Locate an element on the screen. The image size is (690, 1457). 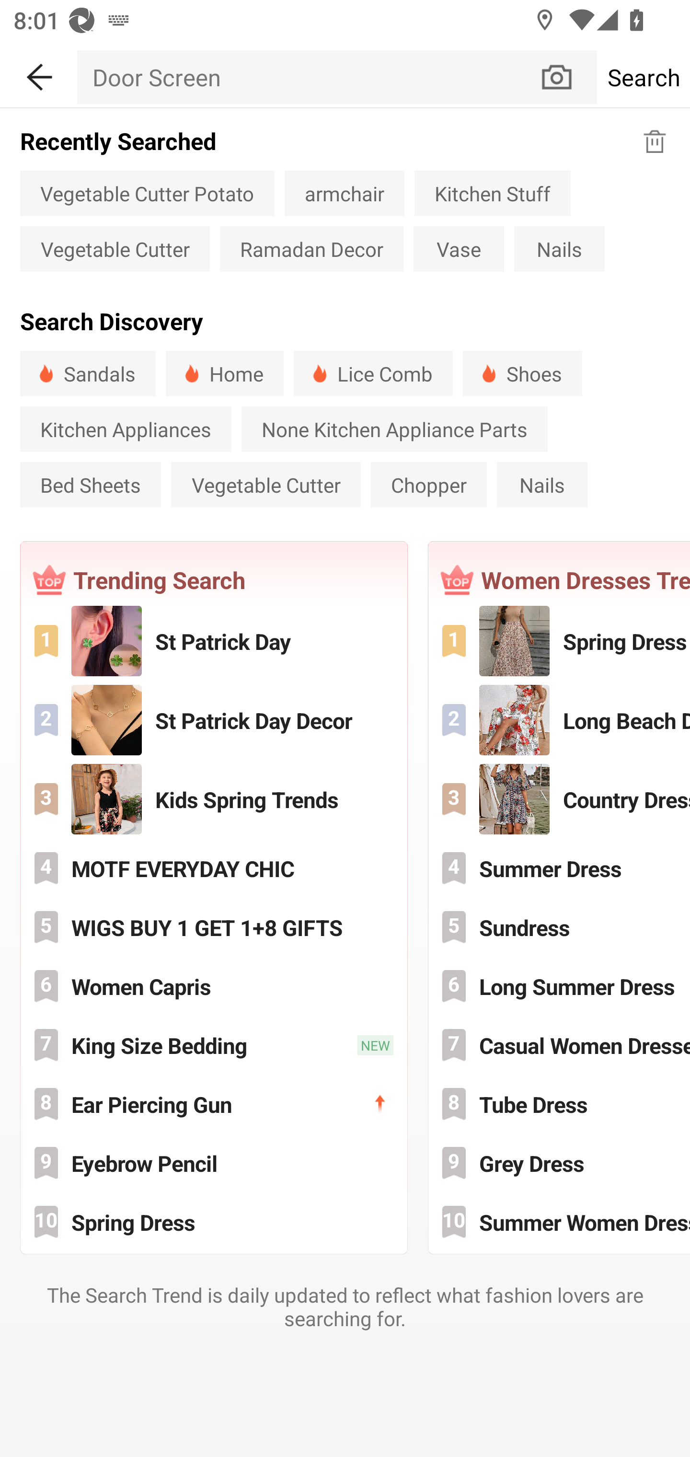
Kitchen Stuff is located at coordinates (493, 193).